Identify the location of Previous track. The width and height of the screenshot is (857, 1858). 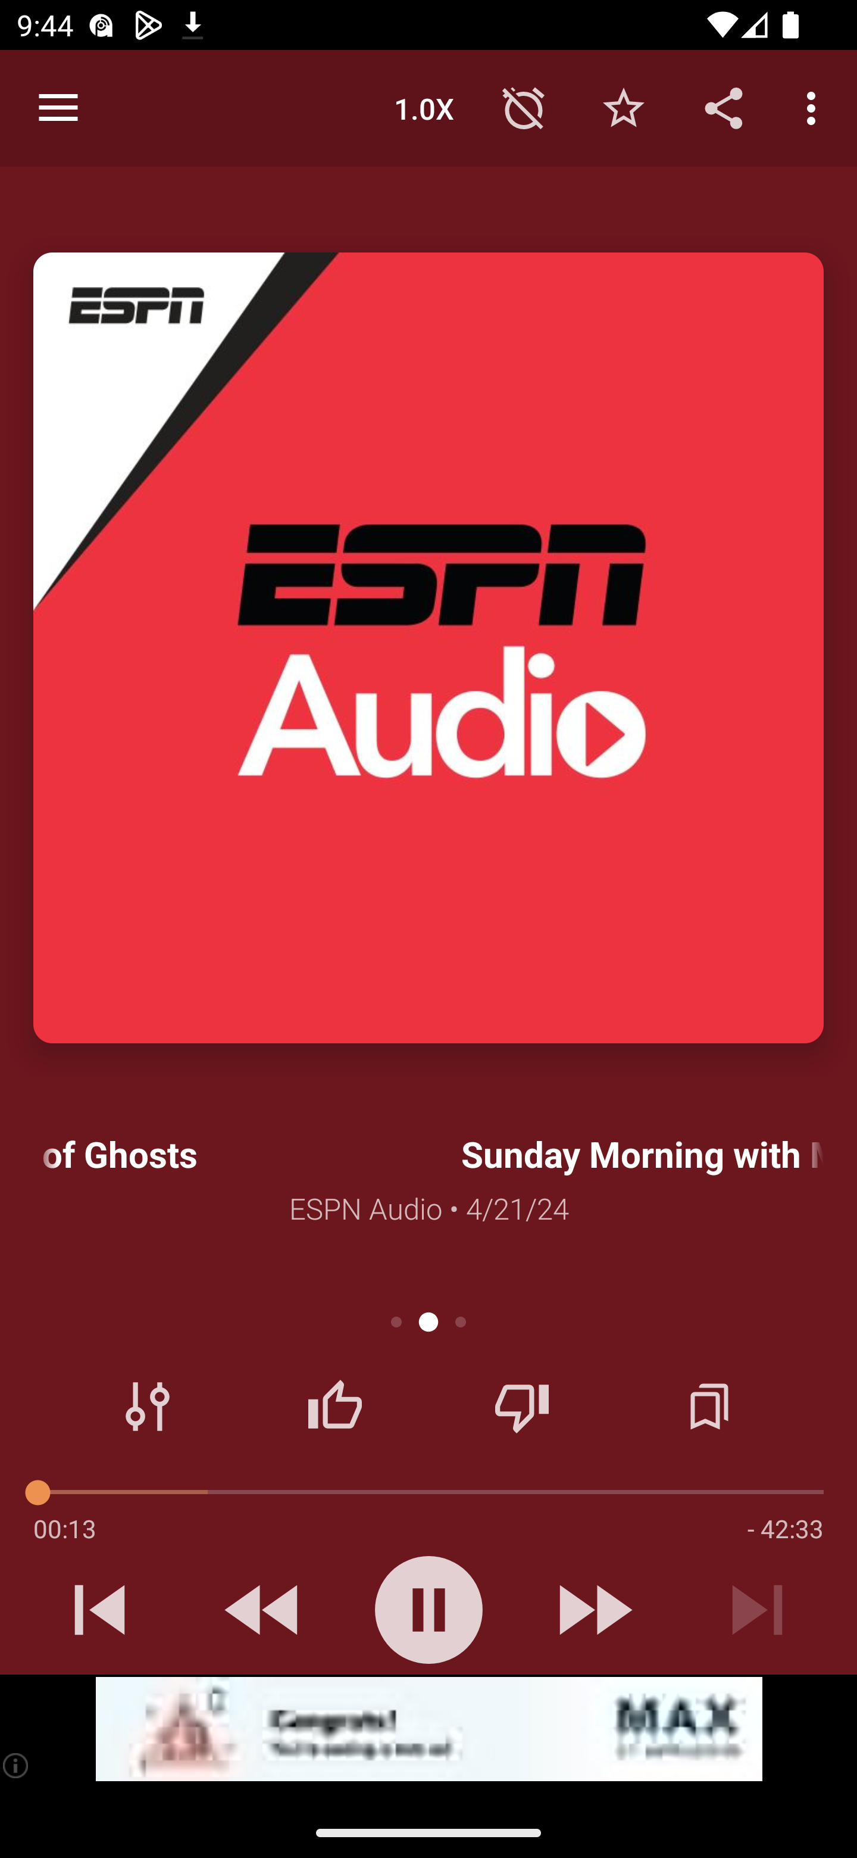
(100, 1610).